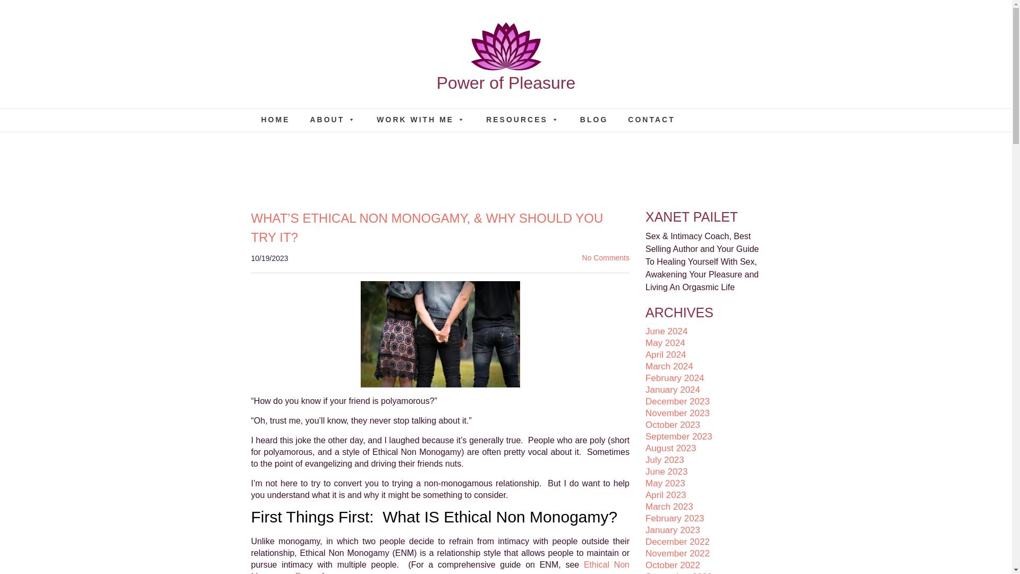 The height and width of the screenshot is (574, 1020). Describe the element at coordinates (440, 567) in the screenshot. I see `Ethical Non Monogamy Forum` at that location.